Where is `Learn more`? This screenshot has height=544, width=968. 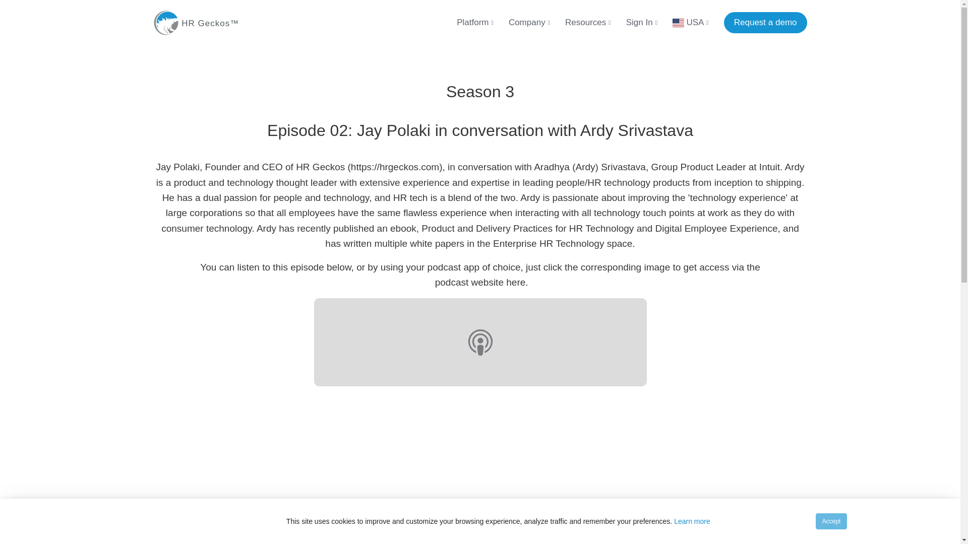
Learn more is located at coordinates (692, 521).